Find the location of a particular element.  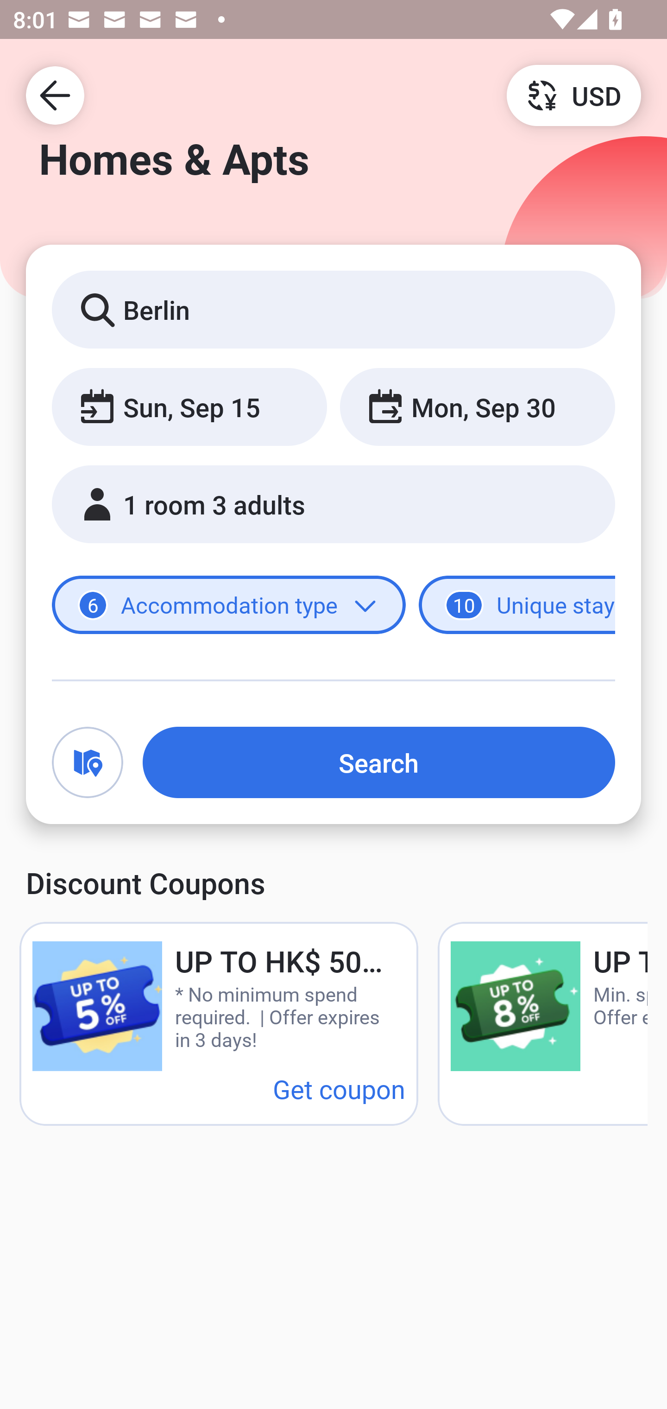

Get coupon is located at coordinates (339, 1088).